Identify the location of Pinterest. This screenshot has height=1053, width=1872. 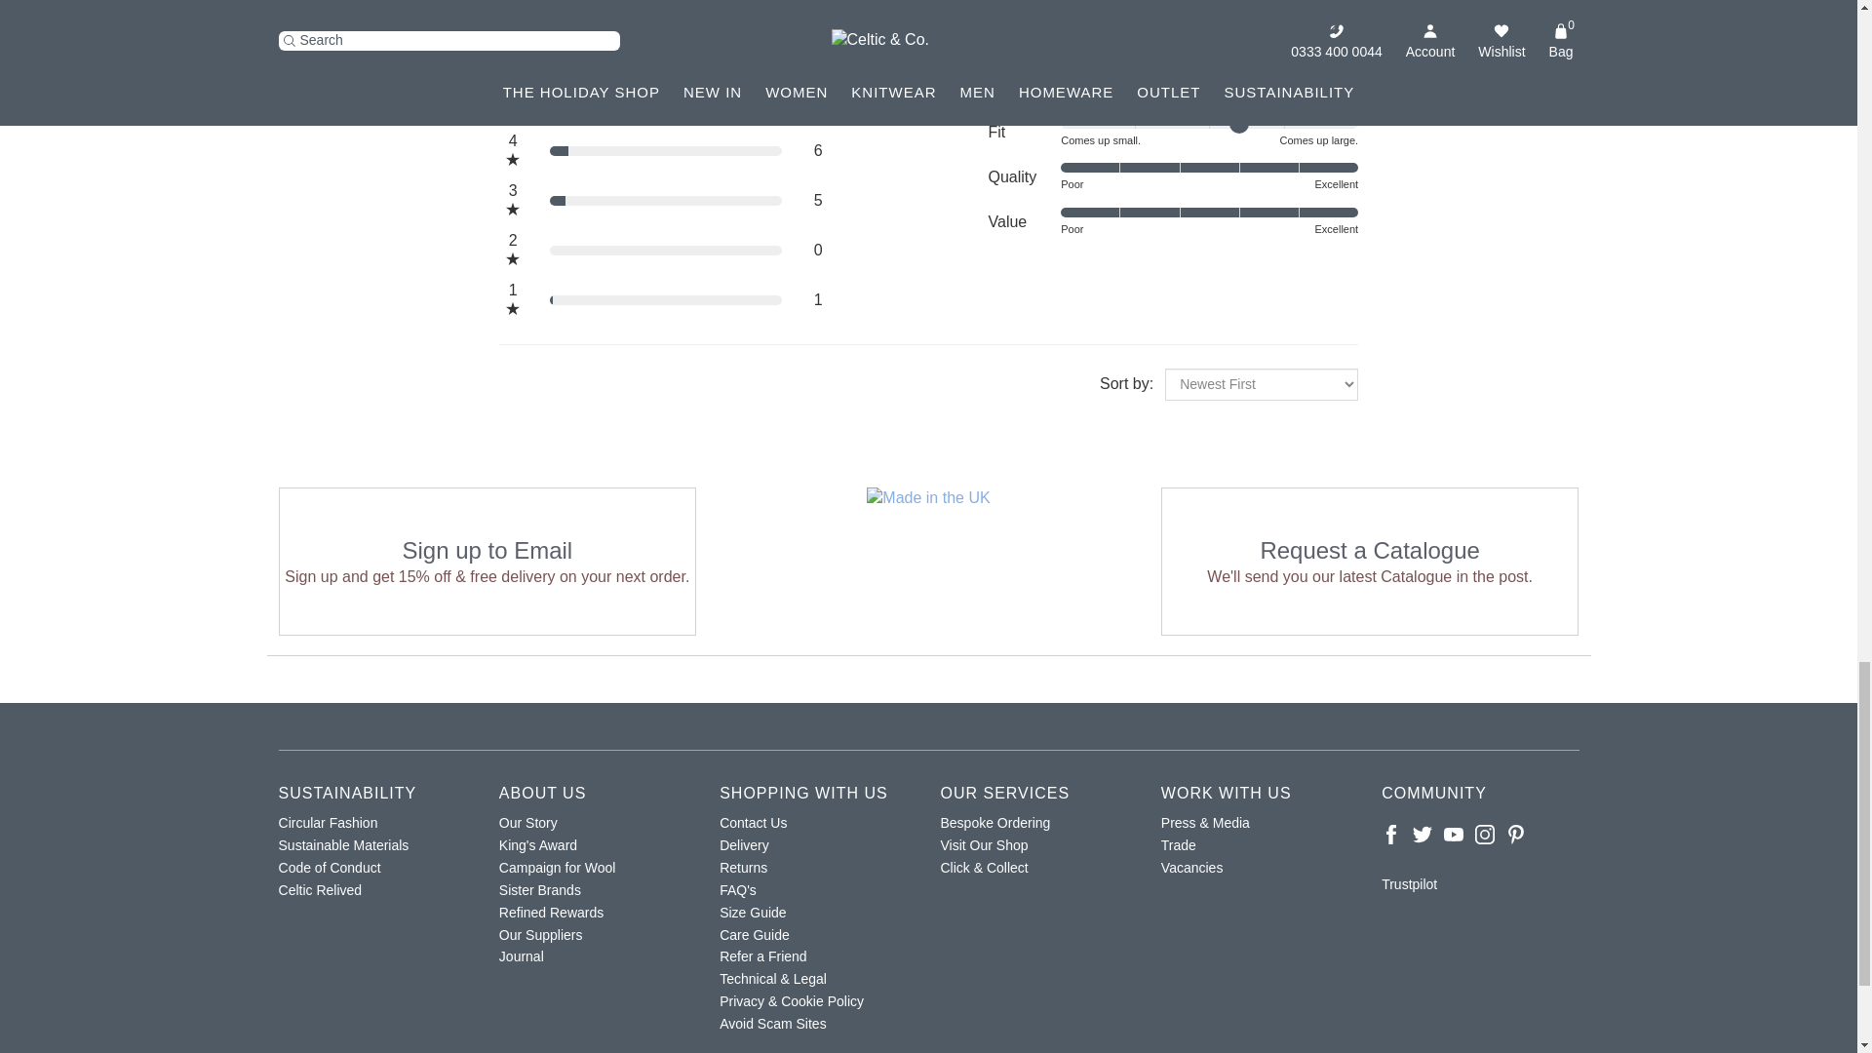
(1515, 835).